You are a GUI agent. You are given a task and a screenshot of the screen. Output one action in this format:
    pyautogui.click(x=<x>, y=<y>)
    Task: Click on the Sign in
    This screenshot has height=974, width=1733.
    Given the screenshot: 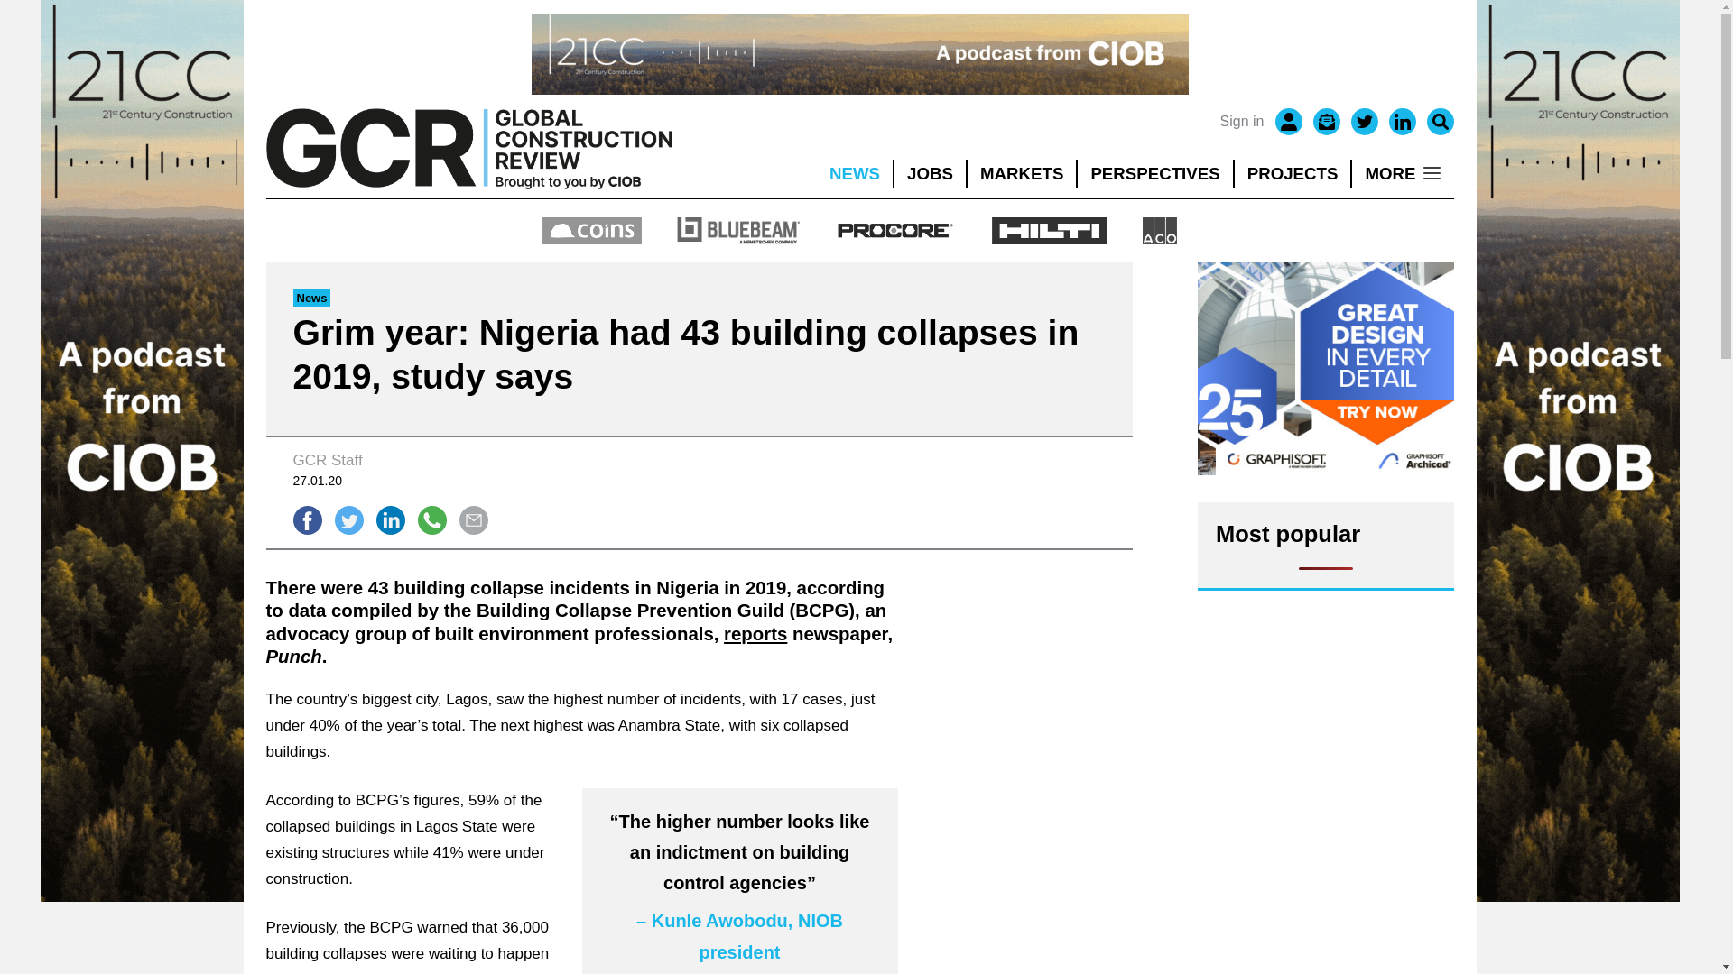 What is the action you would take?
    pyautogui.click(x=1242, y=121)
    